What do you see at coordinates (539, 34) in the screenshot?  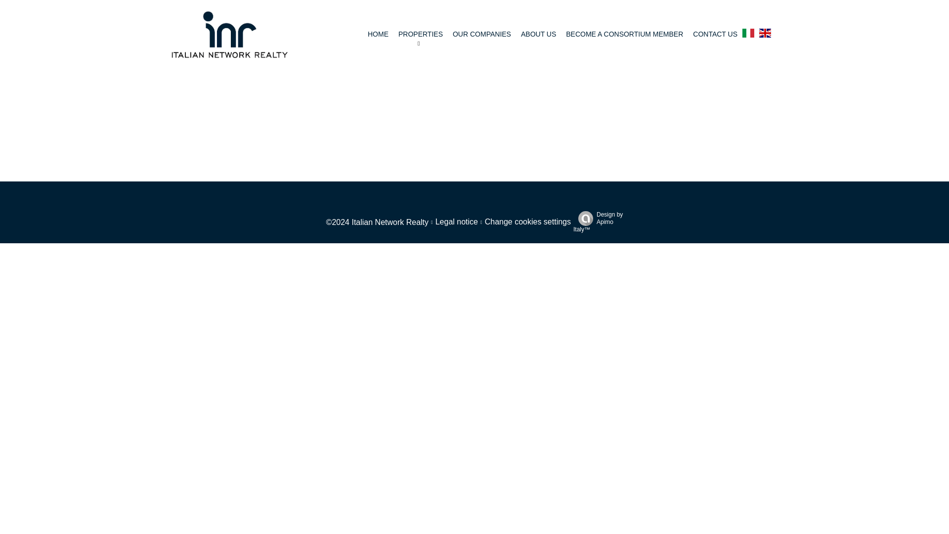 I see `ABOUT US` at bounding box center [539, 34].